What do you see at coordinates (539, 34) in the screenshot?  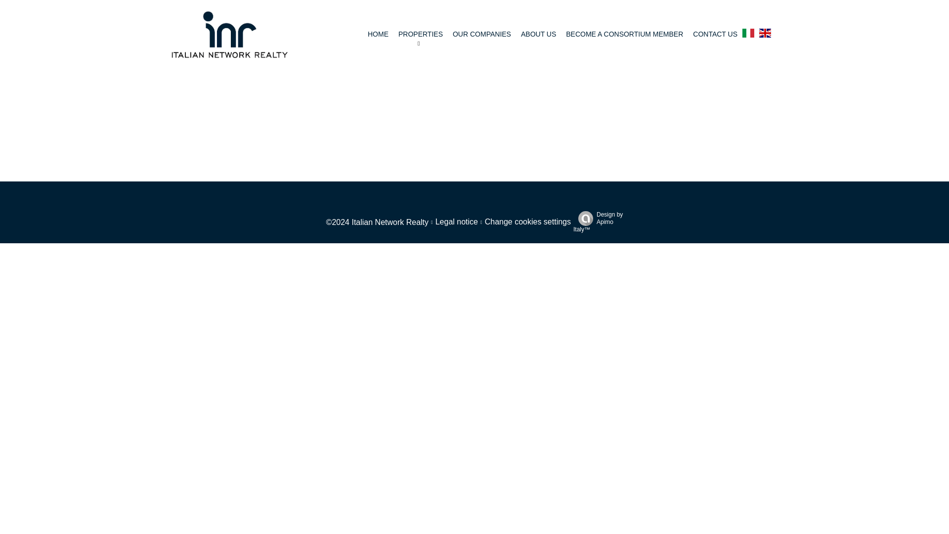 I see `ABOUT US` at bounding box center [539, 34].